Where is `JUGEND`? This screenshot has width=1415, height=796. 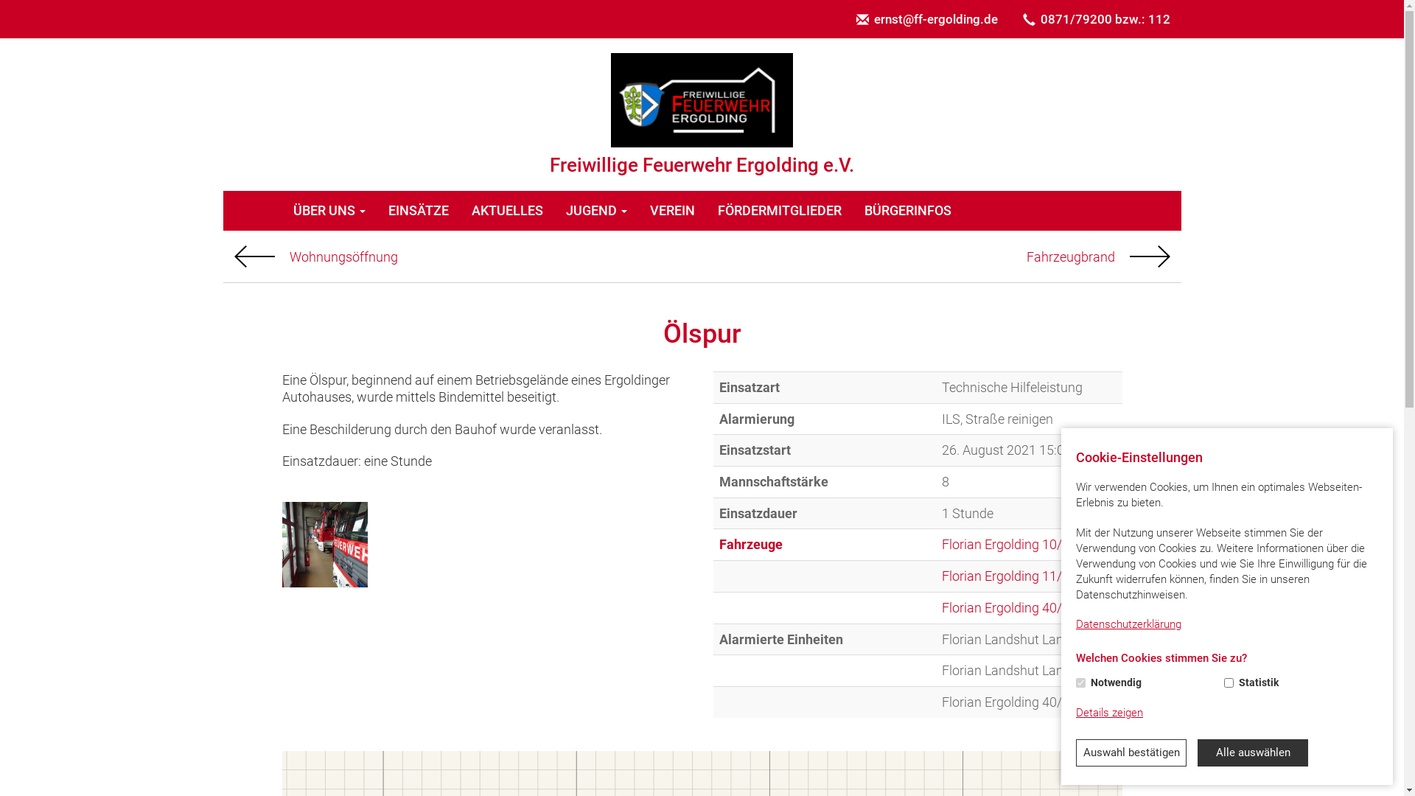 JUGEND is located at coordinates (596, 211).